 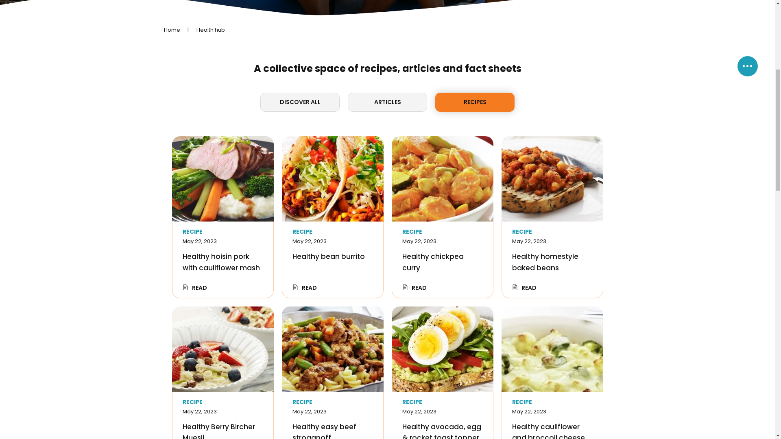 What do you see at coordinates (300, 333) in the screenshot?
I see `DISCOVER ALL` at bounding box center [300, 333].